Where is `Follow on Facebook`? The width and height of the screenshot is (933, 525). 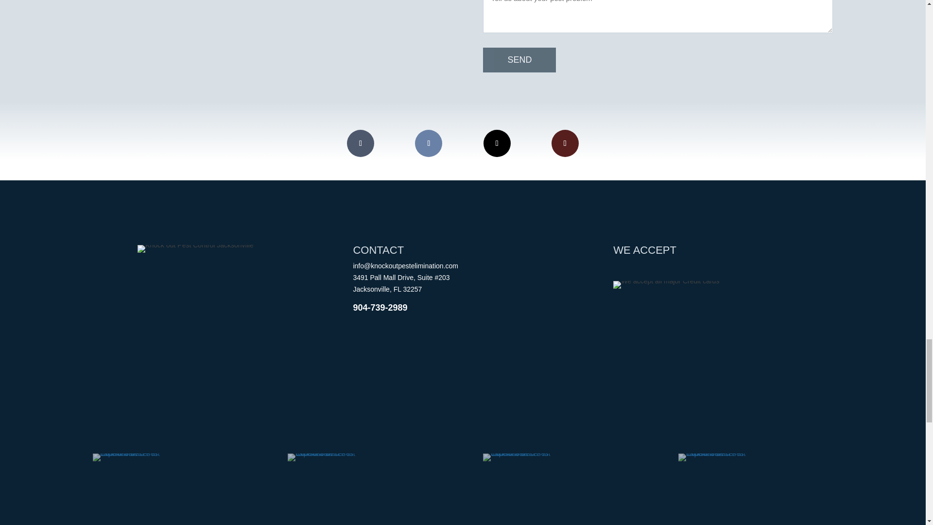
Follow on Facebook is located at coordinates (361, 143).